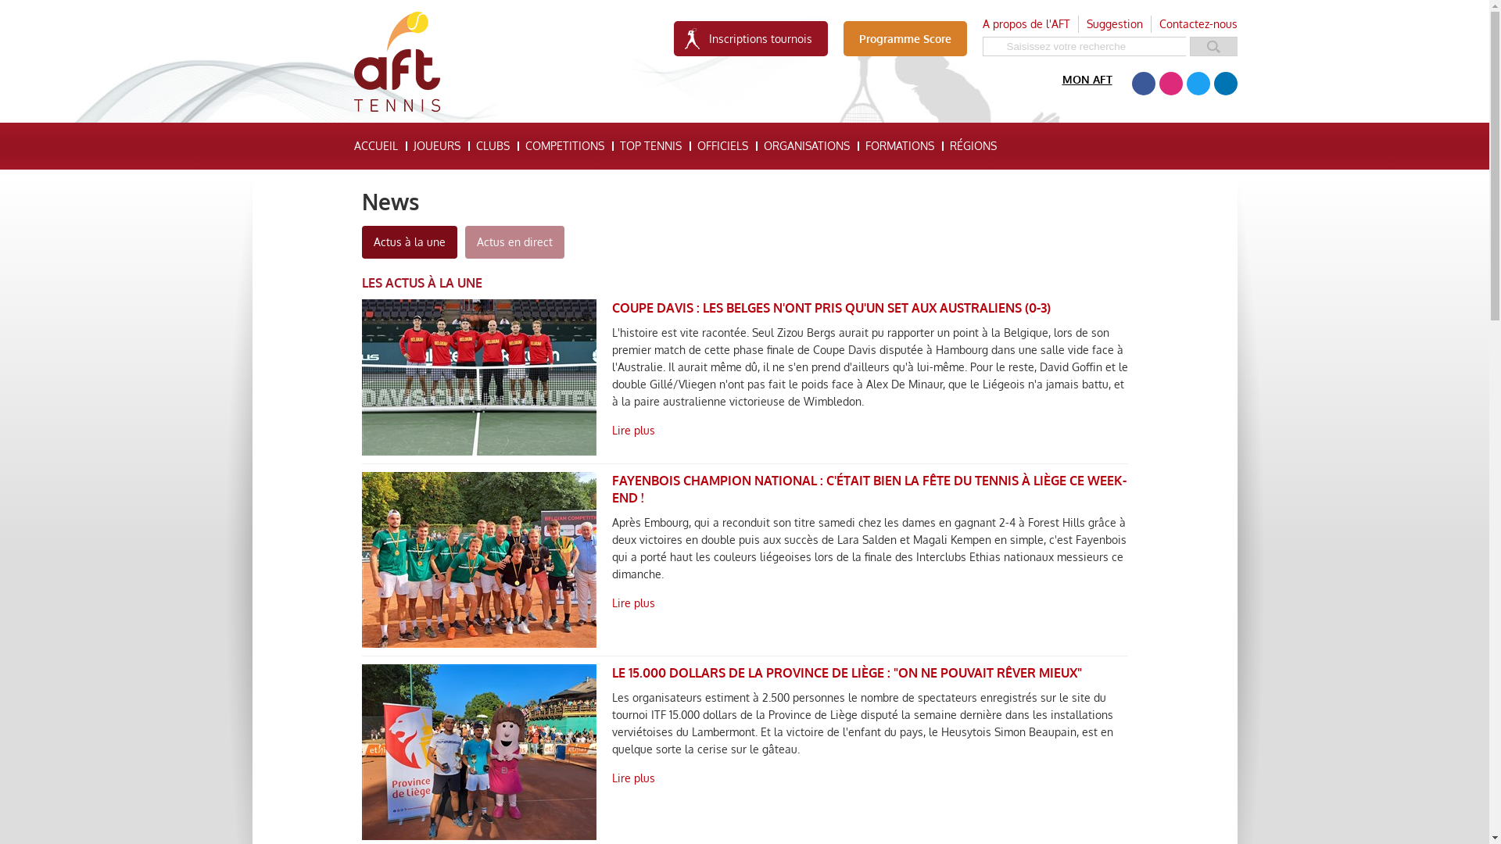 The height and width of the screenshot is (844, 1501). What do you see at coordinates (1026, 23) in the screenshot?
I see `A propos de l'AFT` at bounding box center [1026, 23].